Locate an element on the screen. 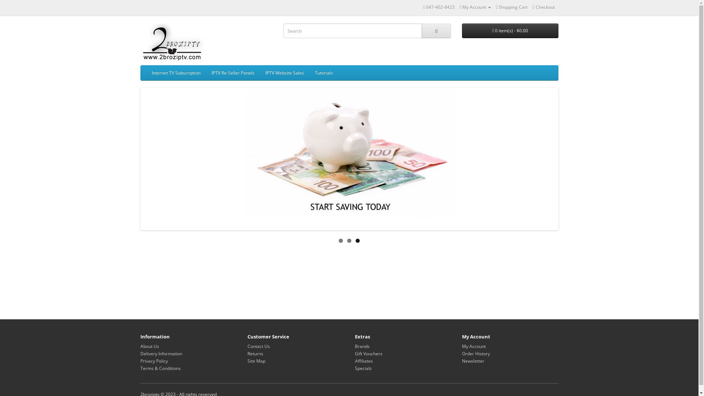  Internet TV Subscription is located at coordinates (176, 73).